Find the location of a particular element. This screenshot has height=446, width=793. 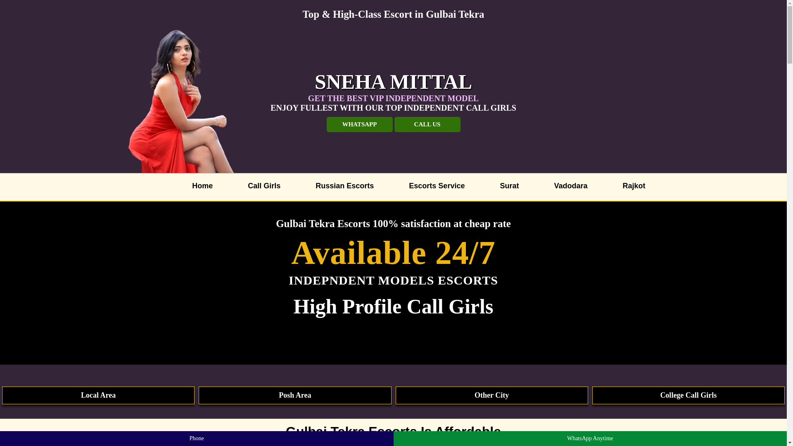

WHATSAPP is located at coordinates (359, 124).